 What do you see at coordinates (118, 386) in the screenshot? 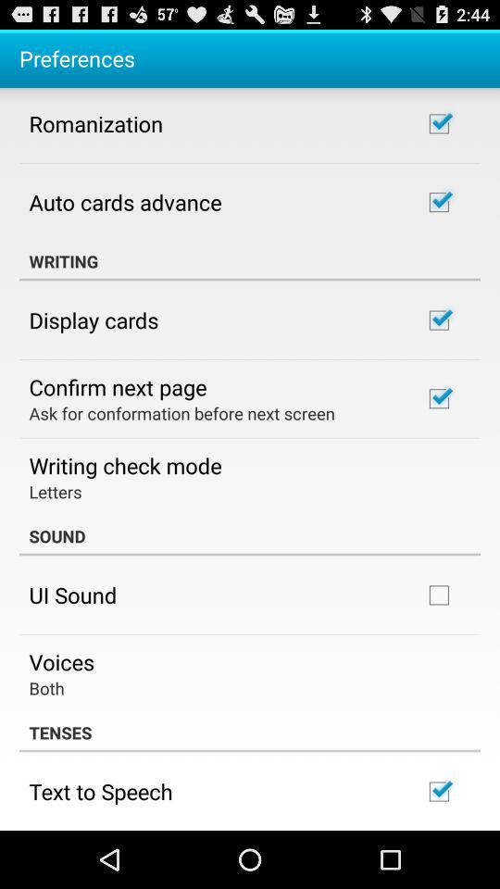
I see `flip until the confirm next page` at bounding box center [118, 386].